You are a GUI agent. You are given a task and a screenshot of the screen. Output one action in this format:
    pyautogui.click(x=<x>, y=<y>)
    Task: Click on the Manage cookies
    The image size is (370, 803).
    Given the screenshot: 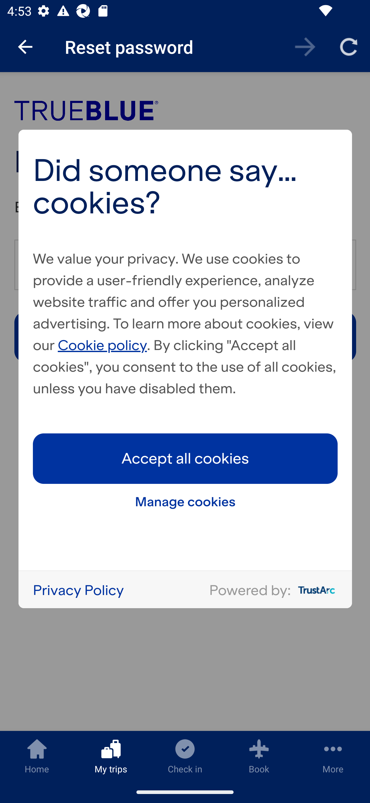 What is the action you would take?
    pyautogui.click(x=185, y=501)
    